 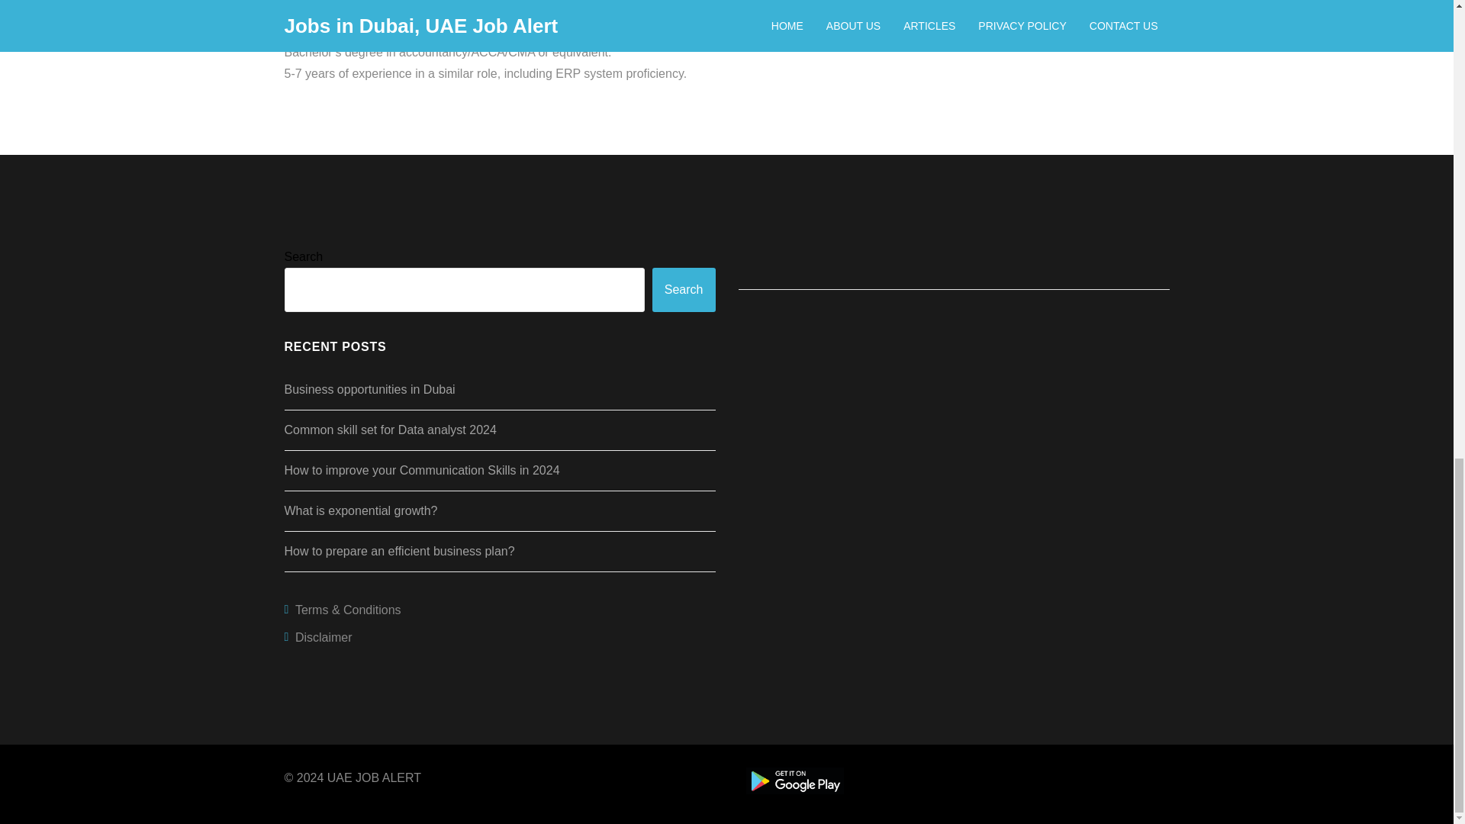 What do you see at coordinates (369, 389) in the screenshot?
I see `Business opportunities in Dubai` at bounding box center [369, 389].